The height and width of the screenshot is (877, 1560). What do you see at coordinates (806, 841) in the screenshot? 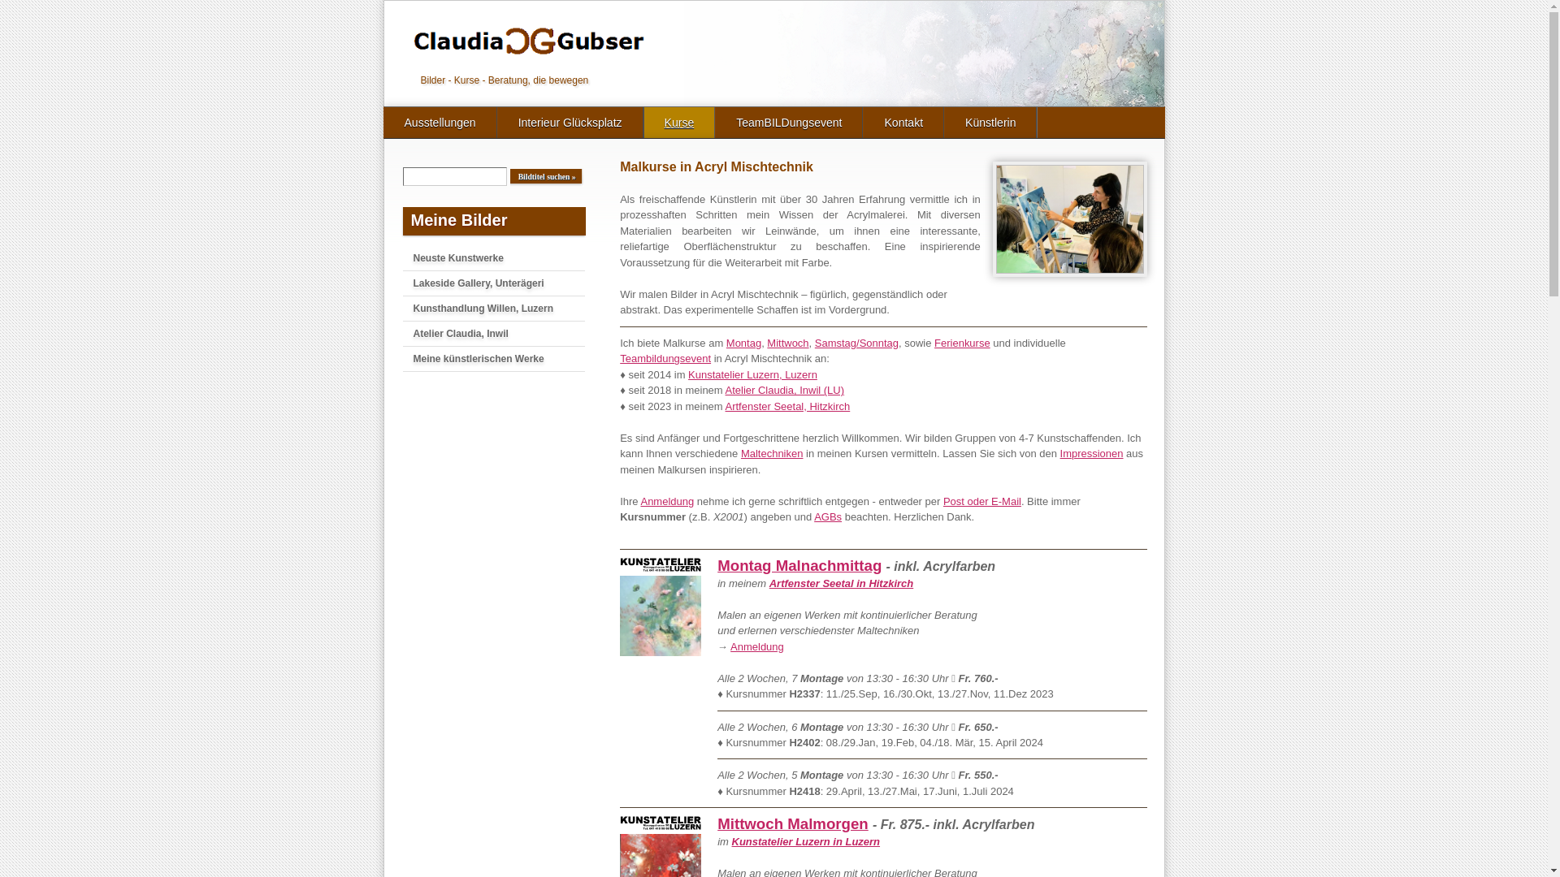
I see `Kunstatelier Luzern in Luzern` at bounding box center [806, 841].